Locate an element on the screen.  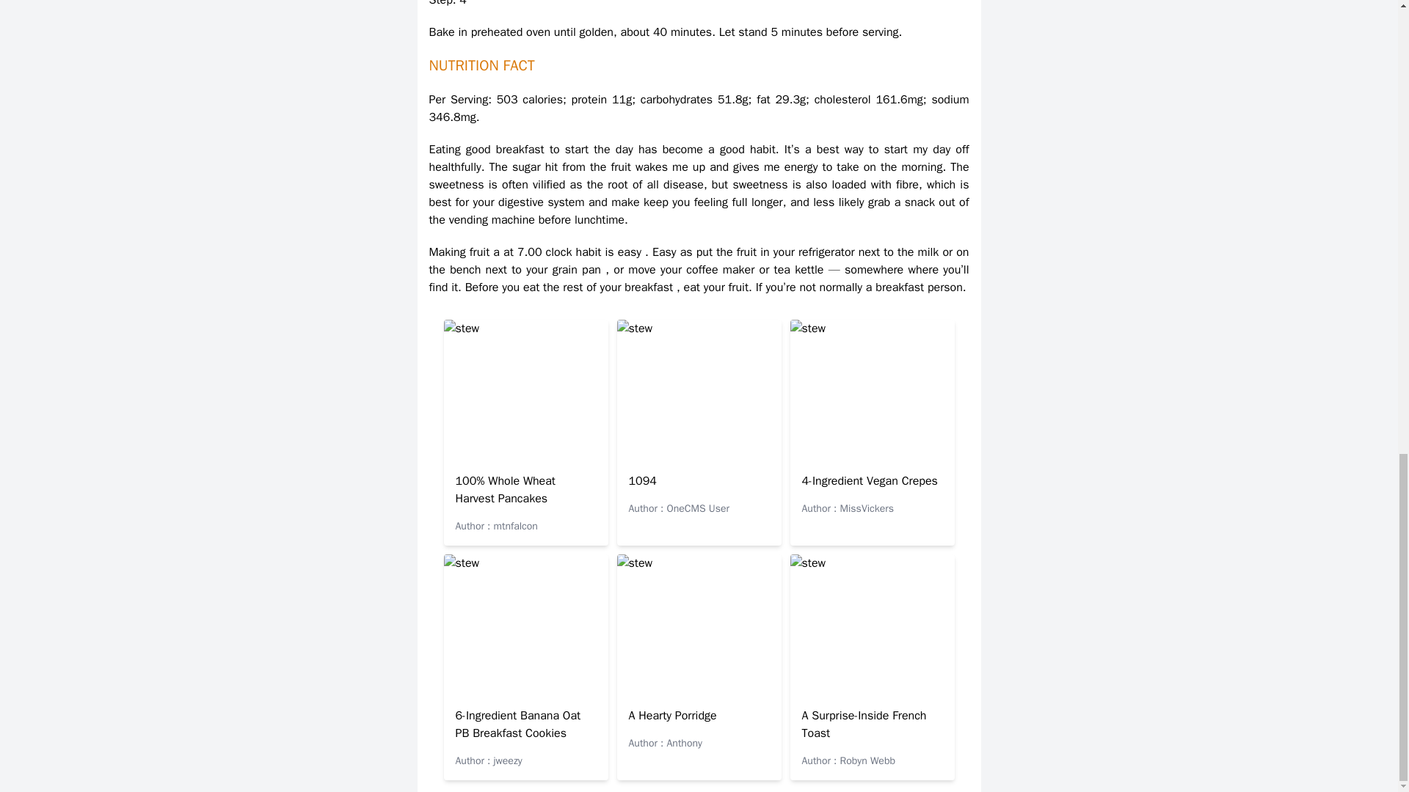
A Hearty Porridge is located at coordinates (672, 716).